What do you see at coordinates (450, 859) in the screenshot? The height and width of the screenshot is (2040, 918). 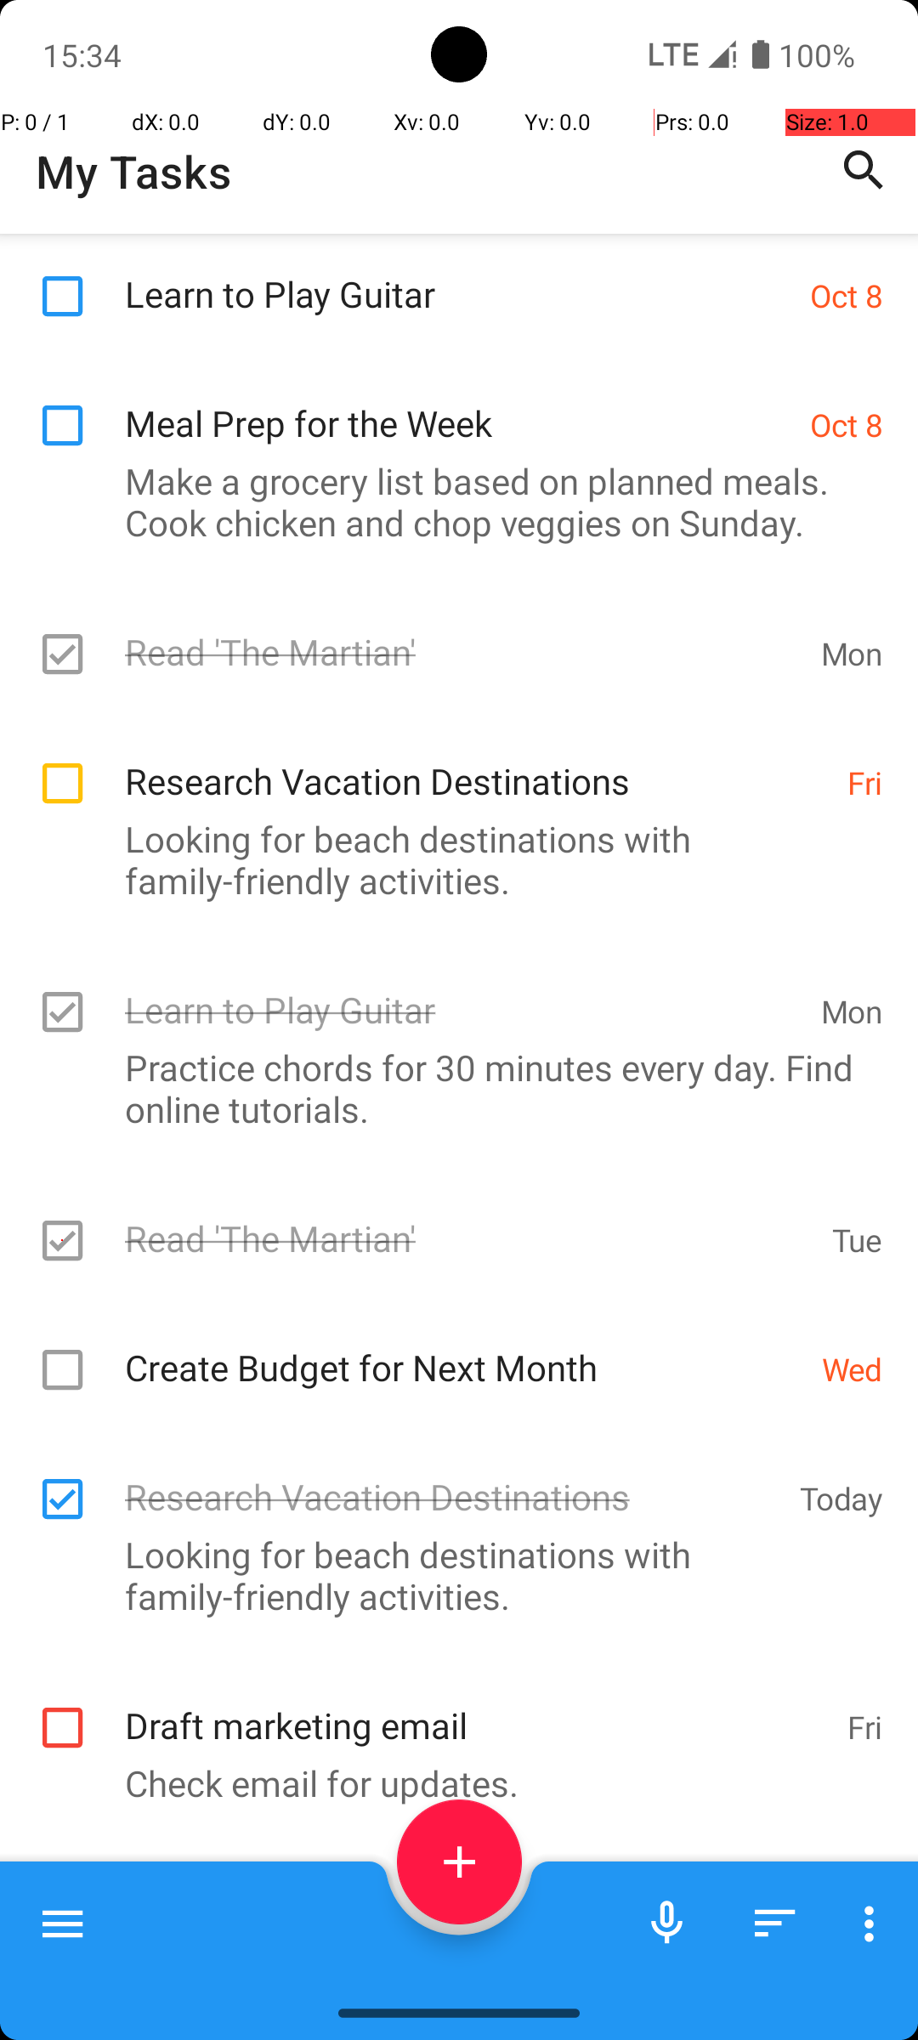 I see `Looking for beach destinations with family-friendly activities.` at bounding box center [450, 859].